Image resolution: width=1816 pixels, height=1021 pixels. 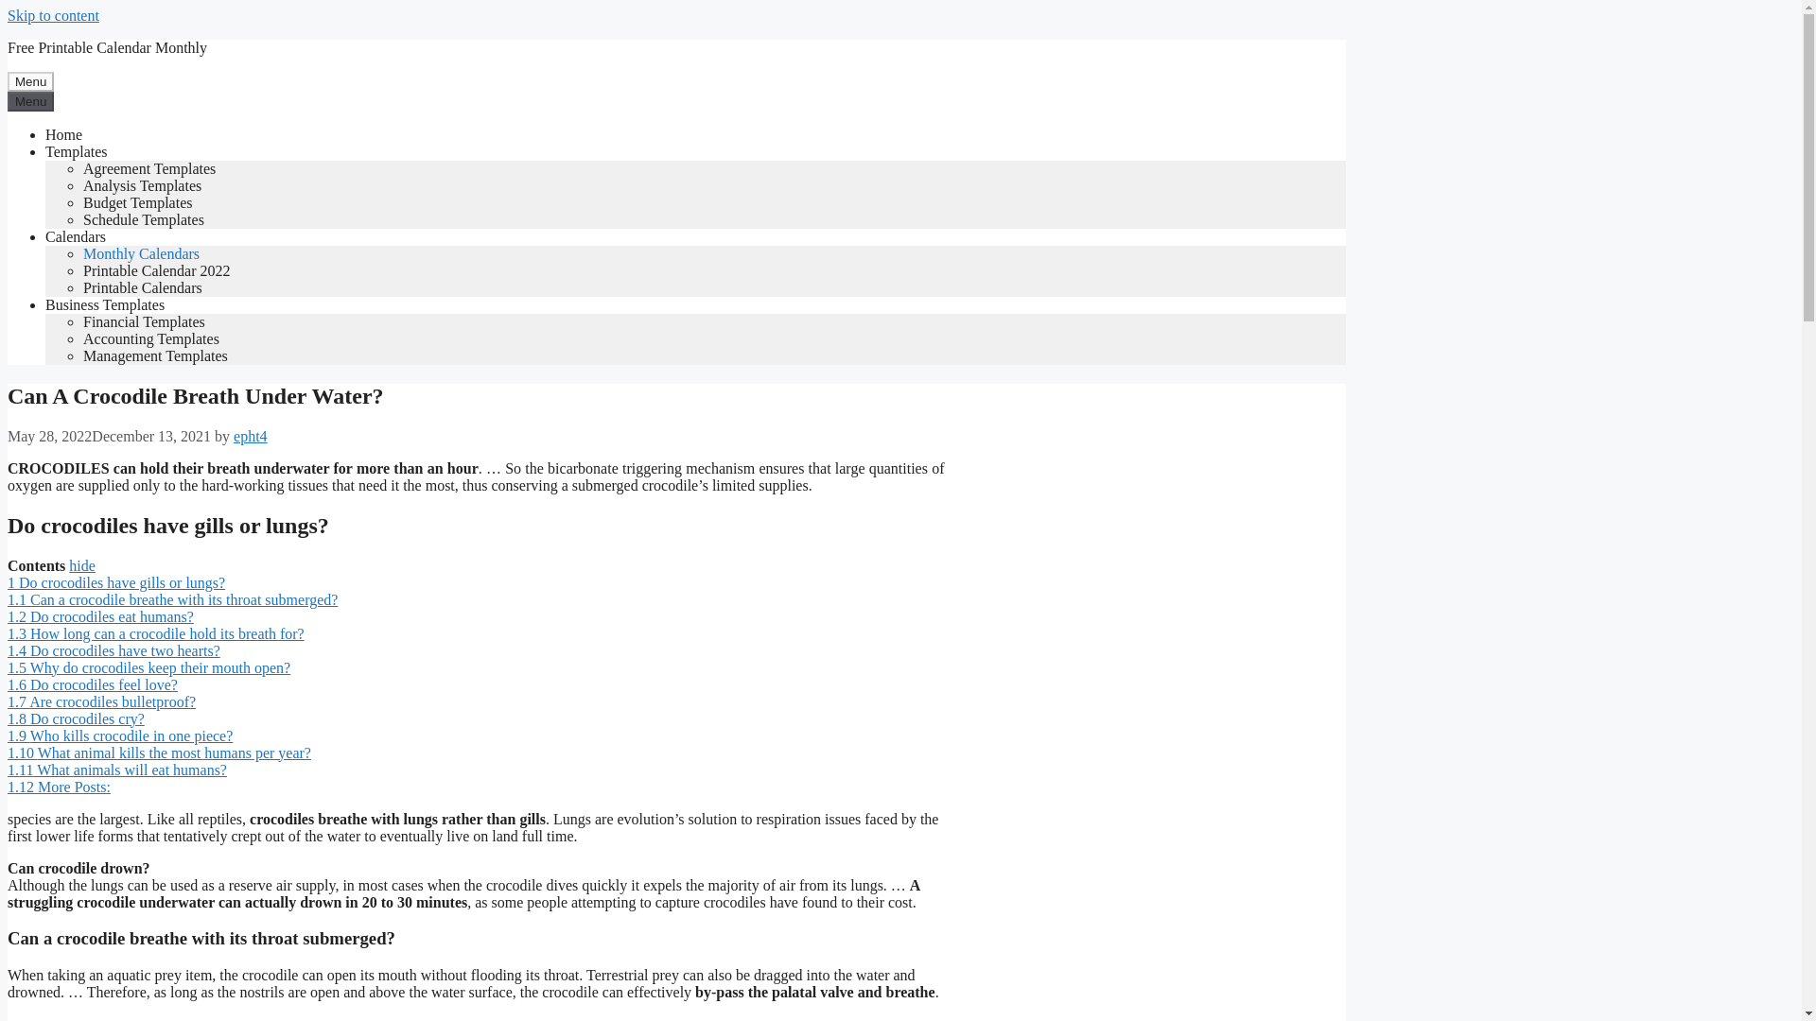 I want to click on Budget Templates, so click(x=138, y=202).